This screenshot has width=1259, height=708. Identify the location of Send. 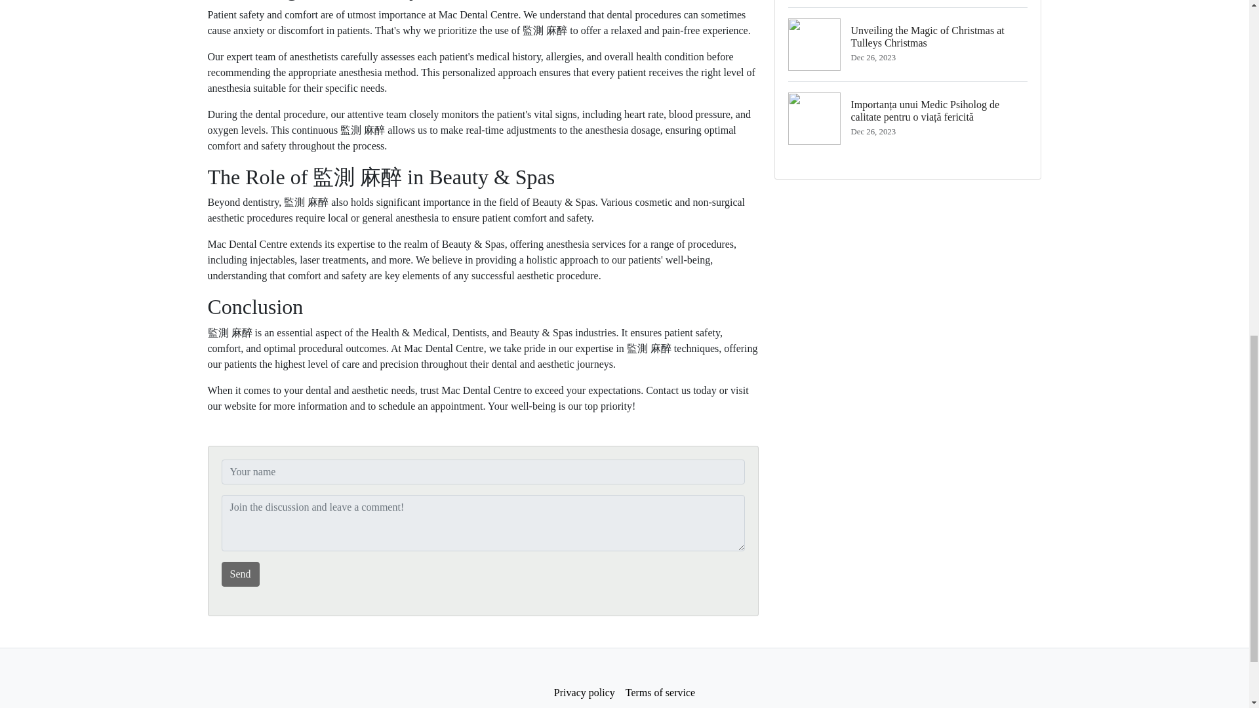
(240, 574).